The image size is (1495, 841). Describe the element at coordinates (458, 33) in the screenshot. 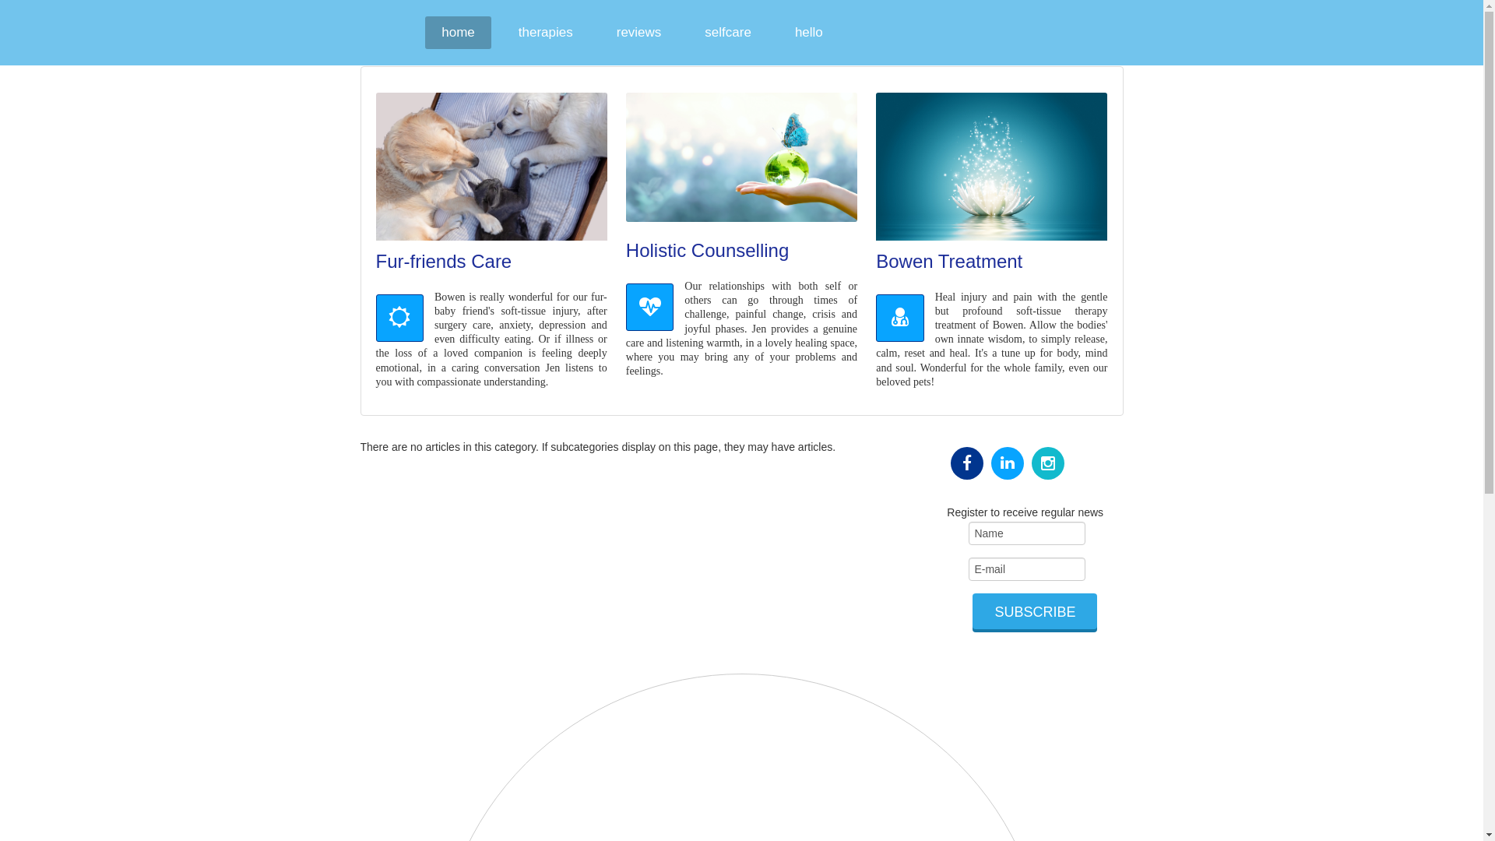

I see `home` at that location.